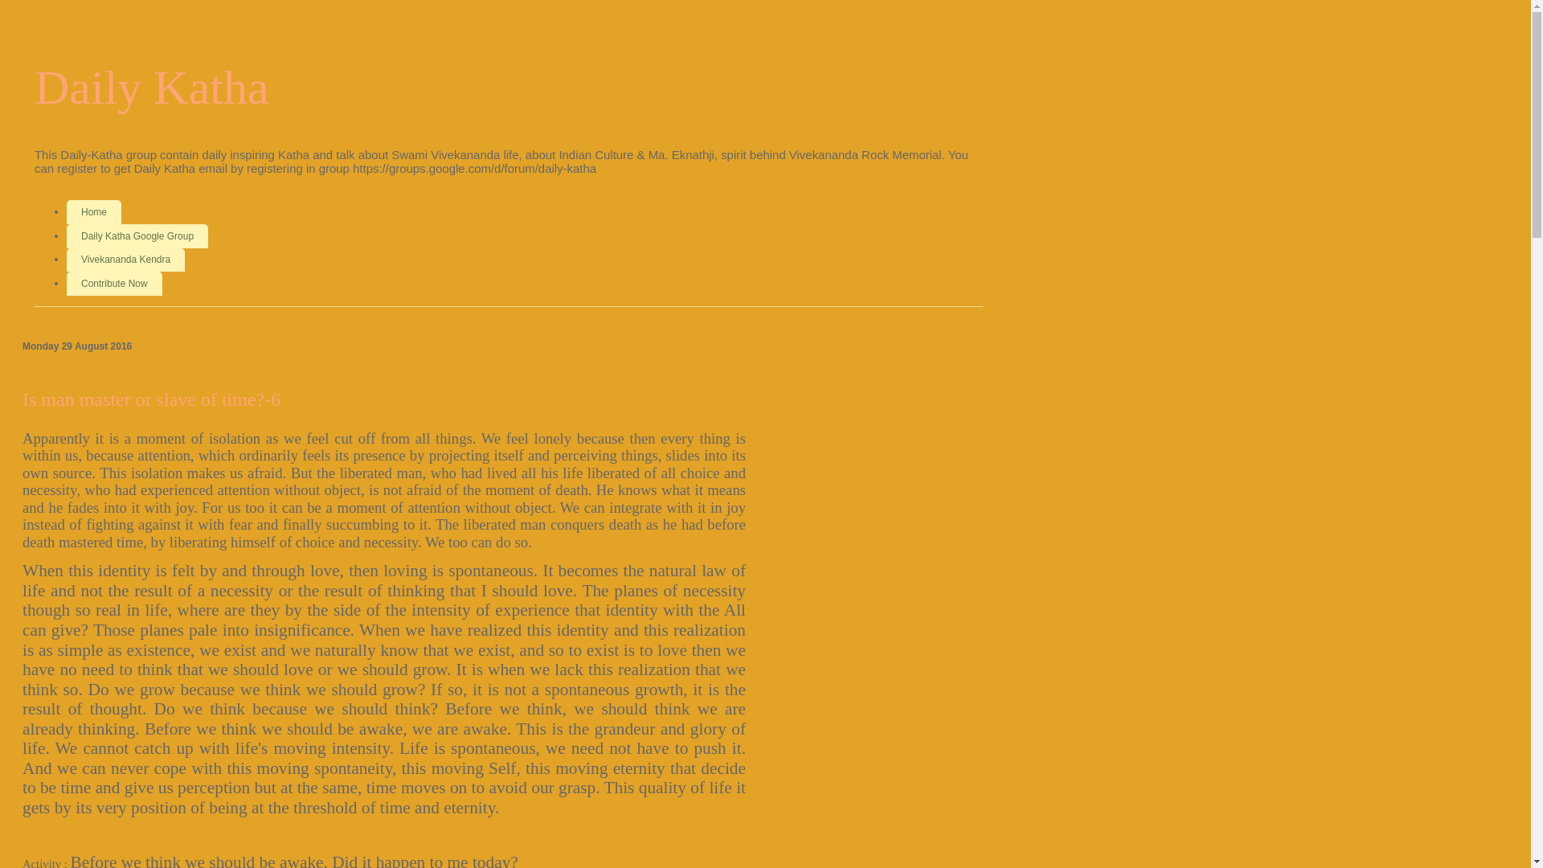 Image resolution: width=1543 pixels, height=868 pixels. What do you see at coordinates (125, 259) in the screenshot?
I see `Vivekananda Kendra` at bounding box center [125, 259].